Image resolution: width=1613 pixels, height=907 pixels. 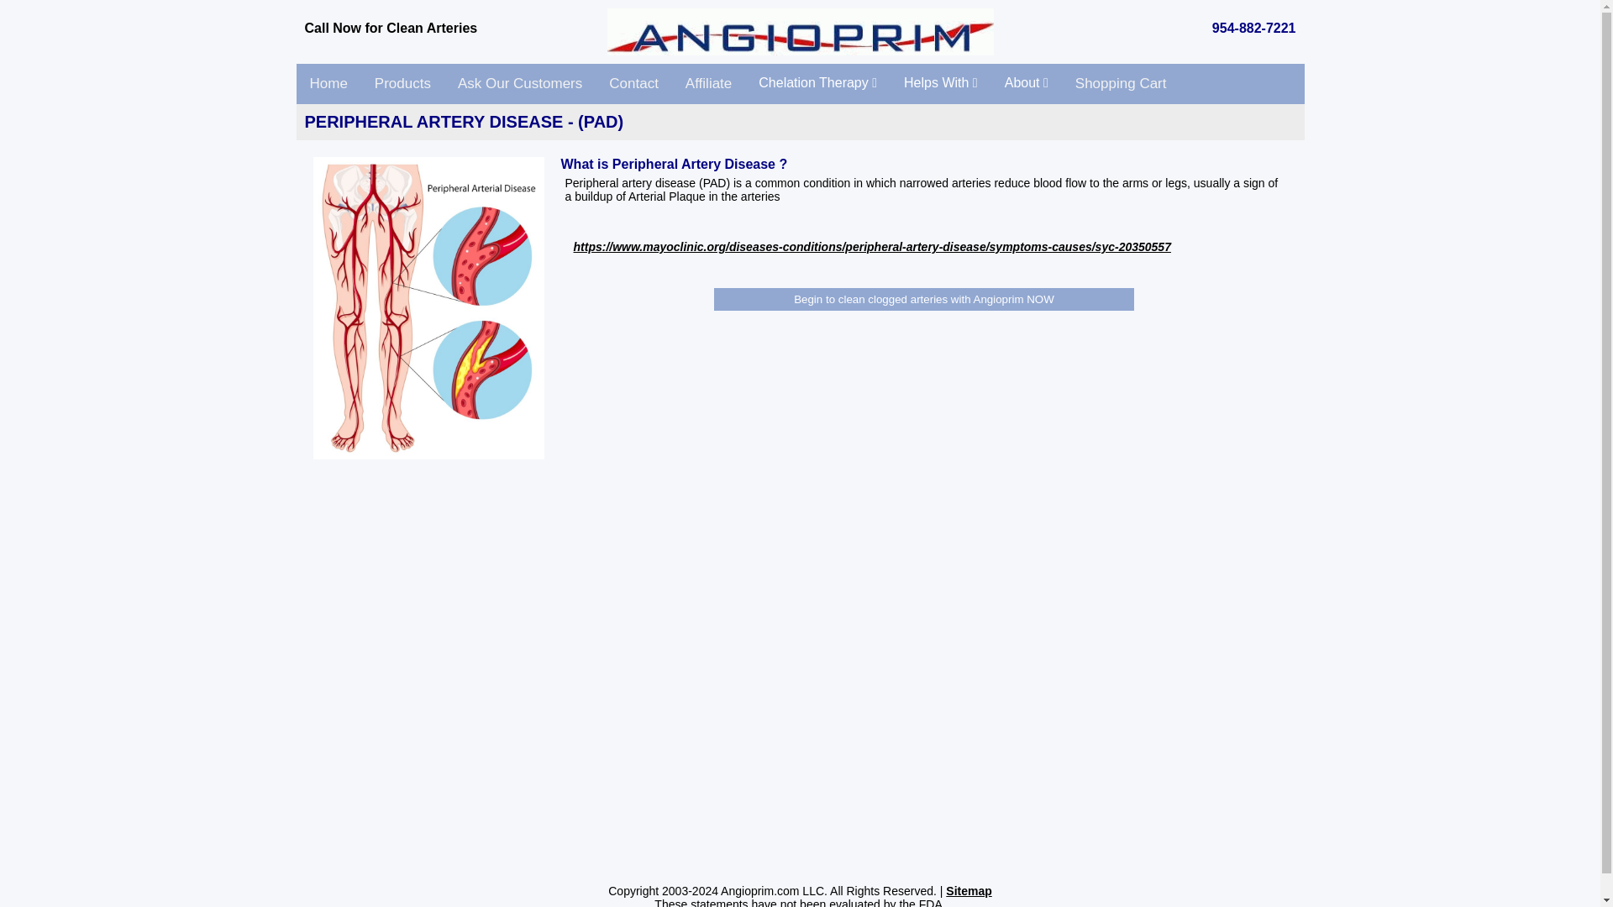 I want to click on Clean blocked arteries, so click(x=328, y=84).